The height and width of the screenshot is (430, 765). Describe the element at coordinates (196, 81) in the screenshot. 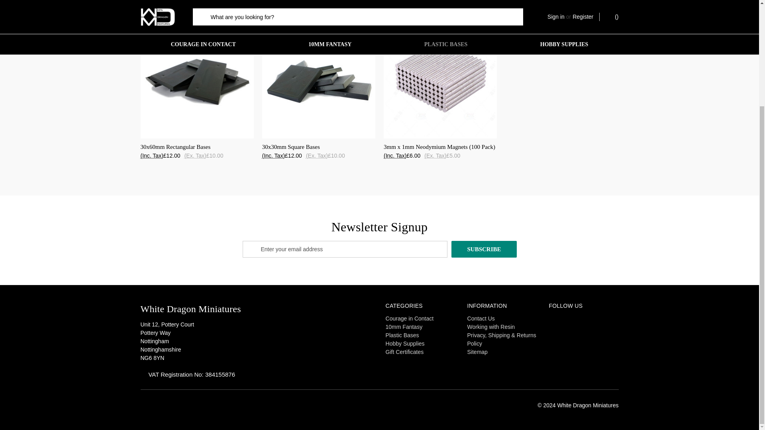

I see `30x60mm Rectangular Bases` at that location.